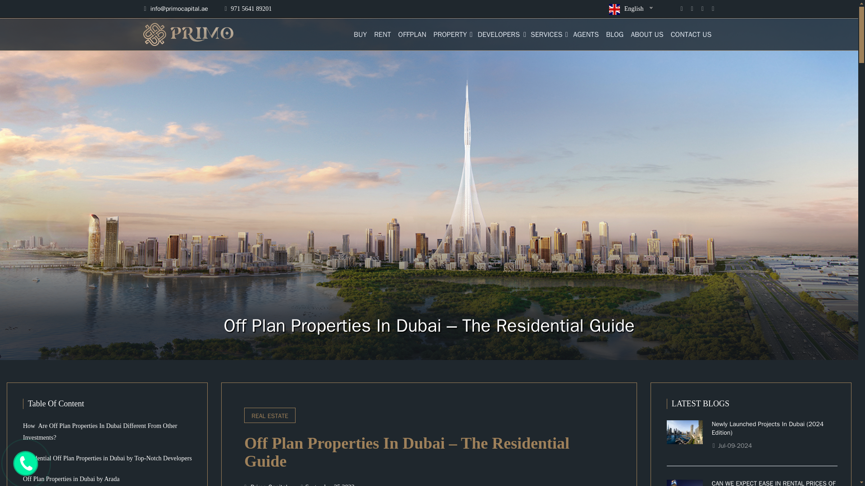 The height and width of the screenshot is (486, 865). Describe the element at coordinates (412, 35) in the screenshot. I see `OFFPLAN` at that location.